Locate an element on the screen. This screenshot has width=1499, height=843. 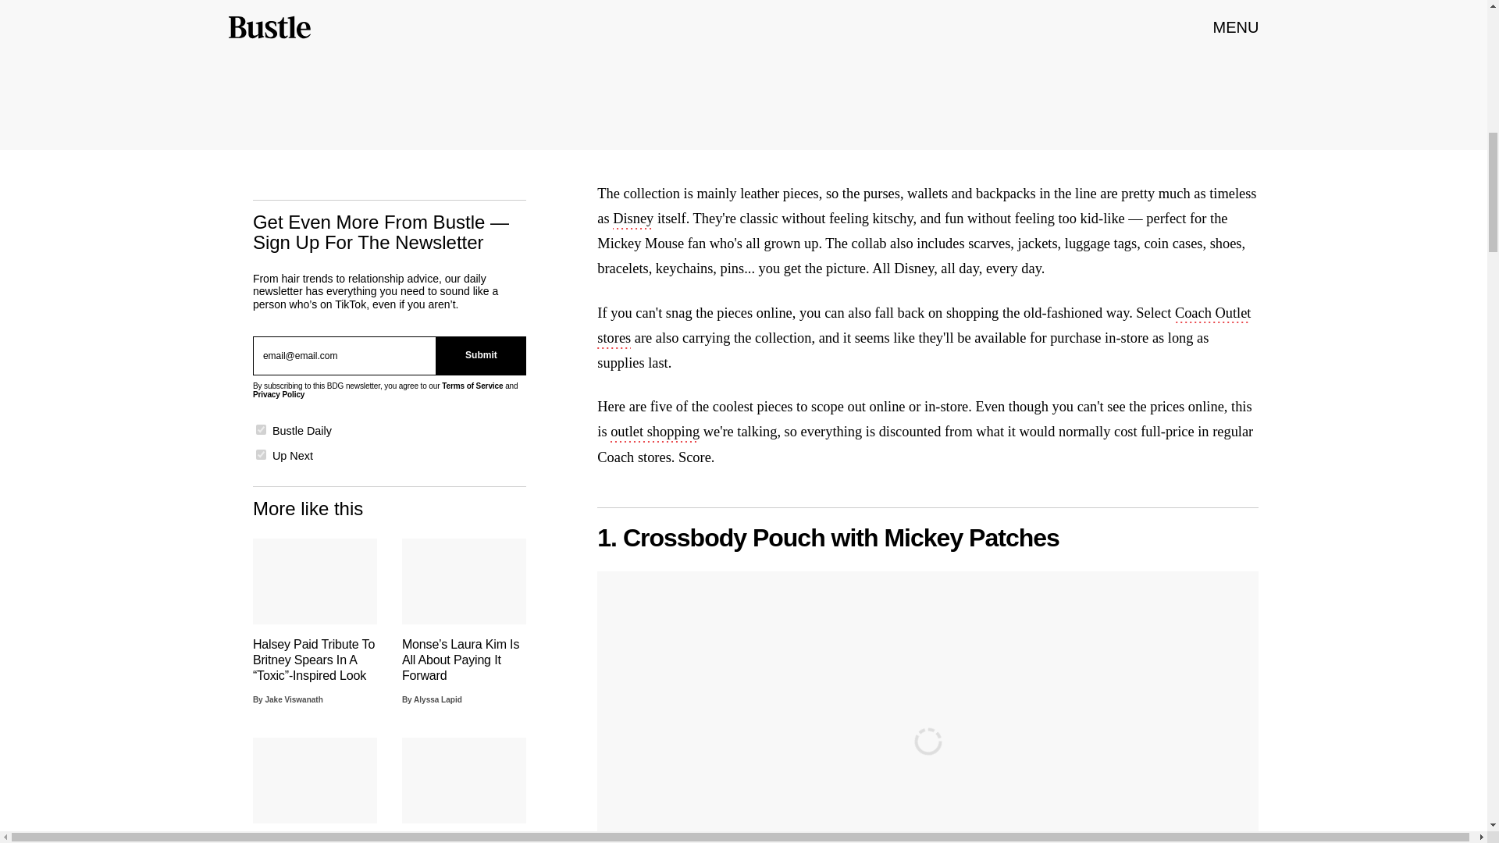
Disney is located at coordinates (633, 220).